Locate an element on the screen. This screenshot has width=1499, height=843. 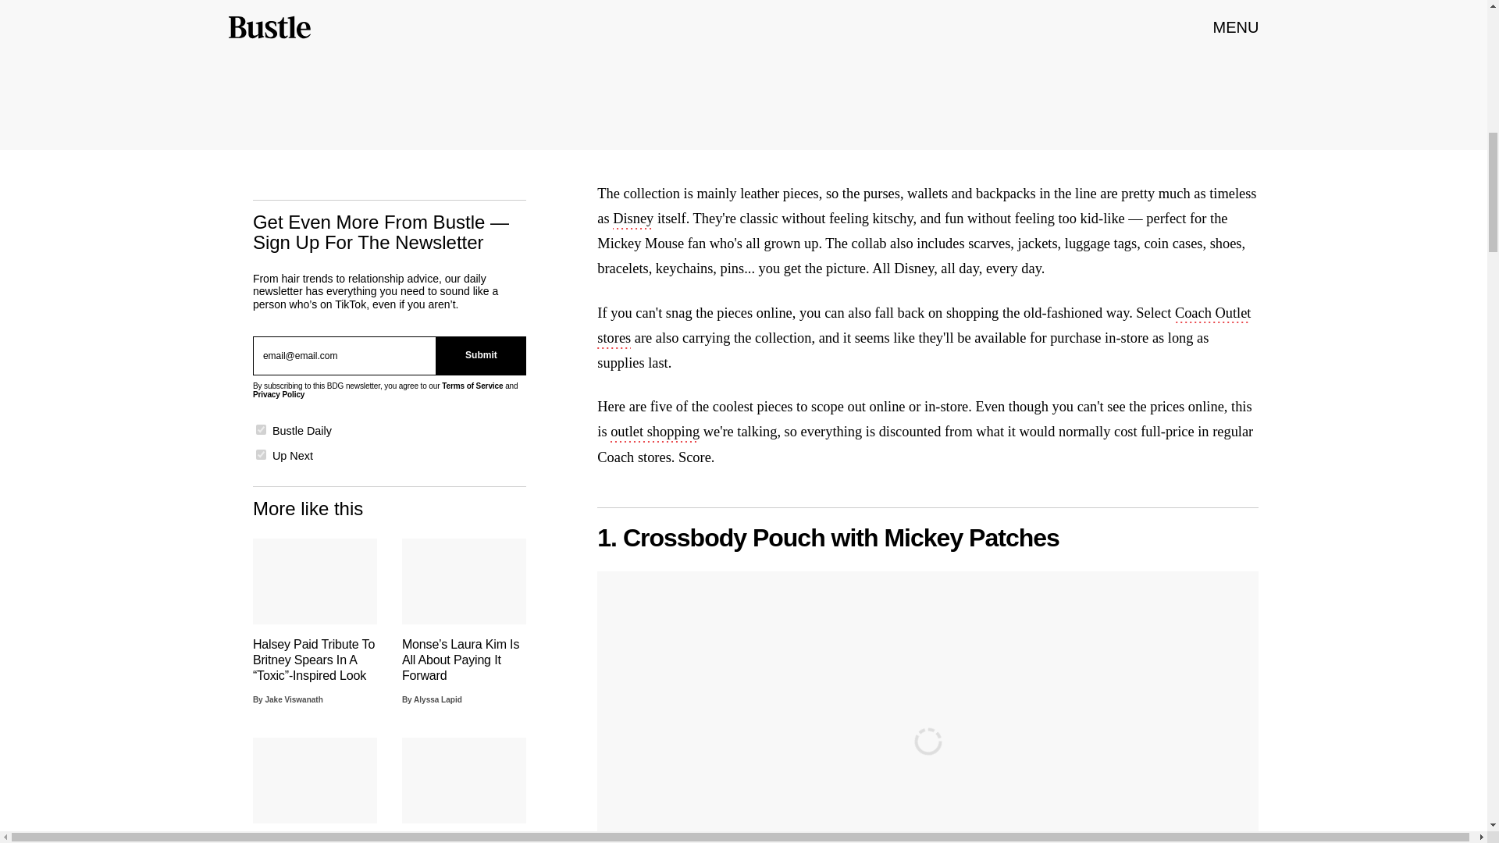
Disney is located at coordinates (633, 220).